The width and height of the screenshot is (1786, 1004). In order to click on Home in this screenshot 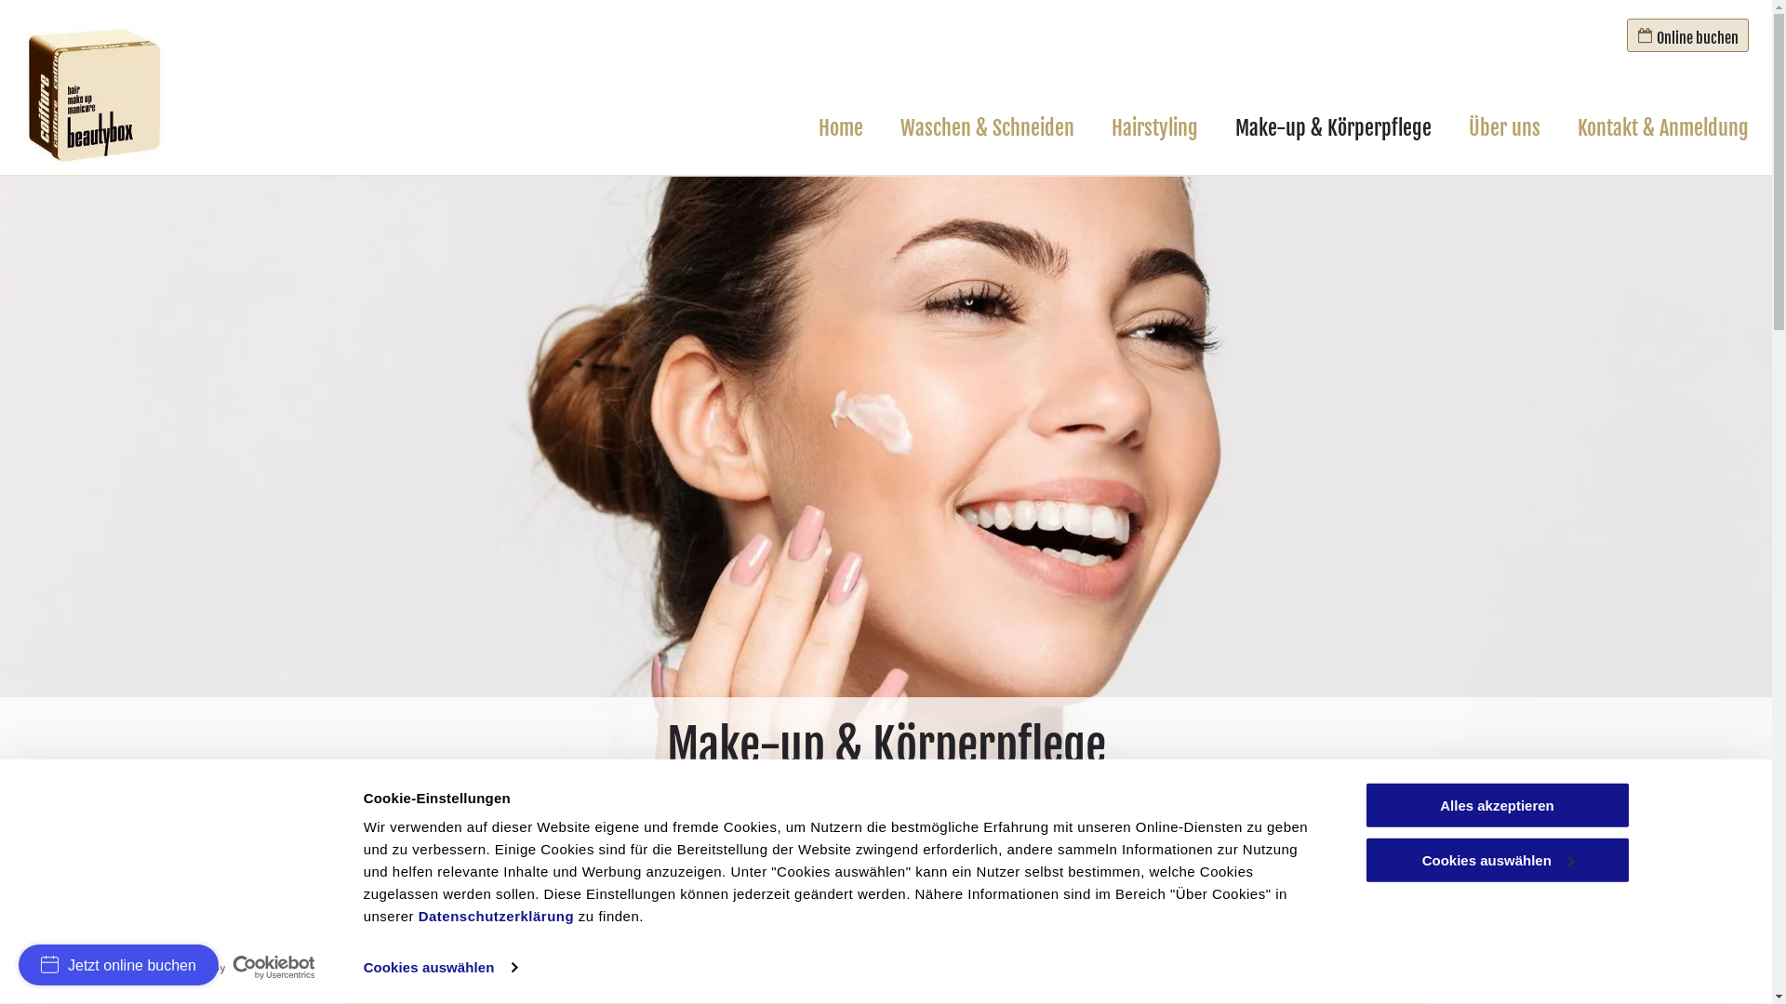, I will do `click(841, 128)`.